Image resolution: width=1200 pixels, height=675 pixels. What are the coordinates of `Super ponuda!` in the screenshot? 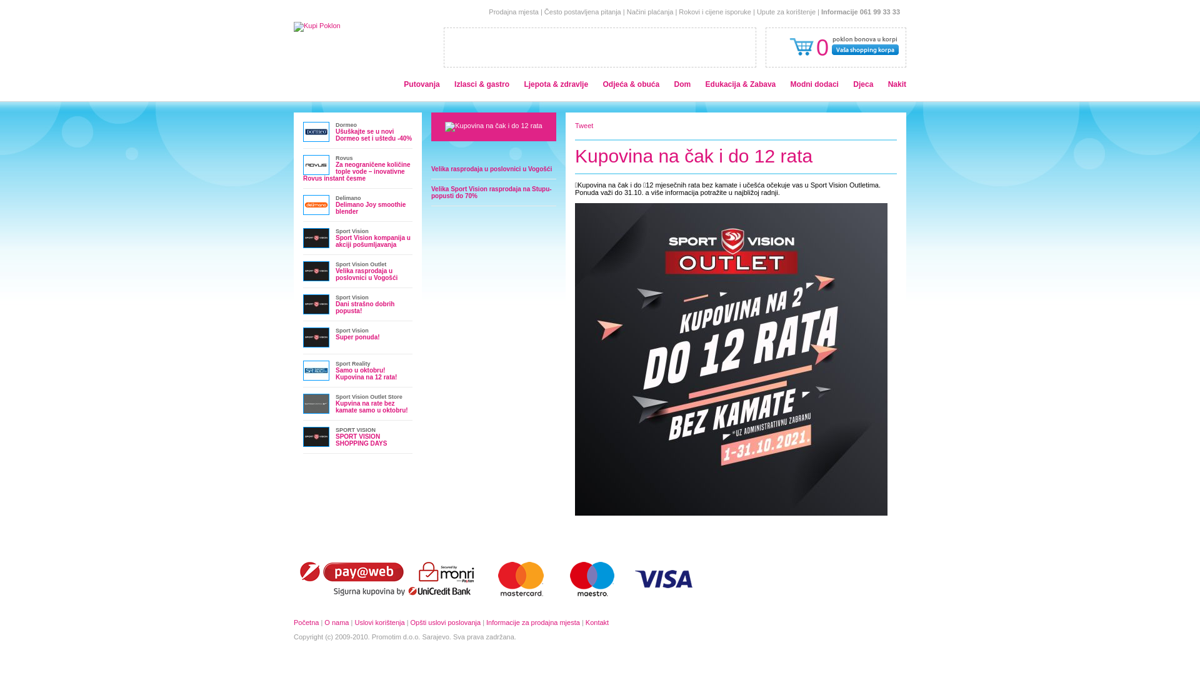 It's located at (357, 337).